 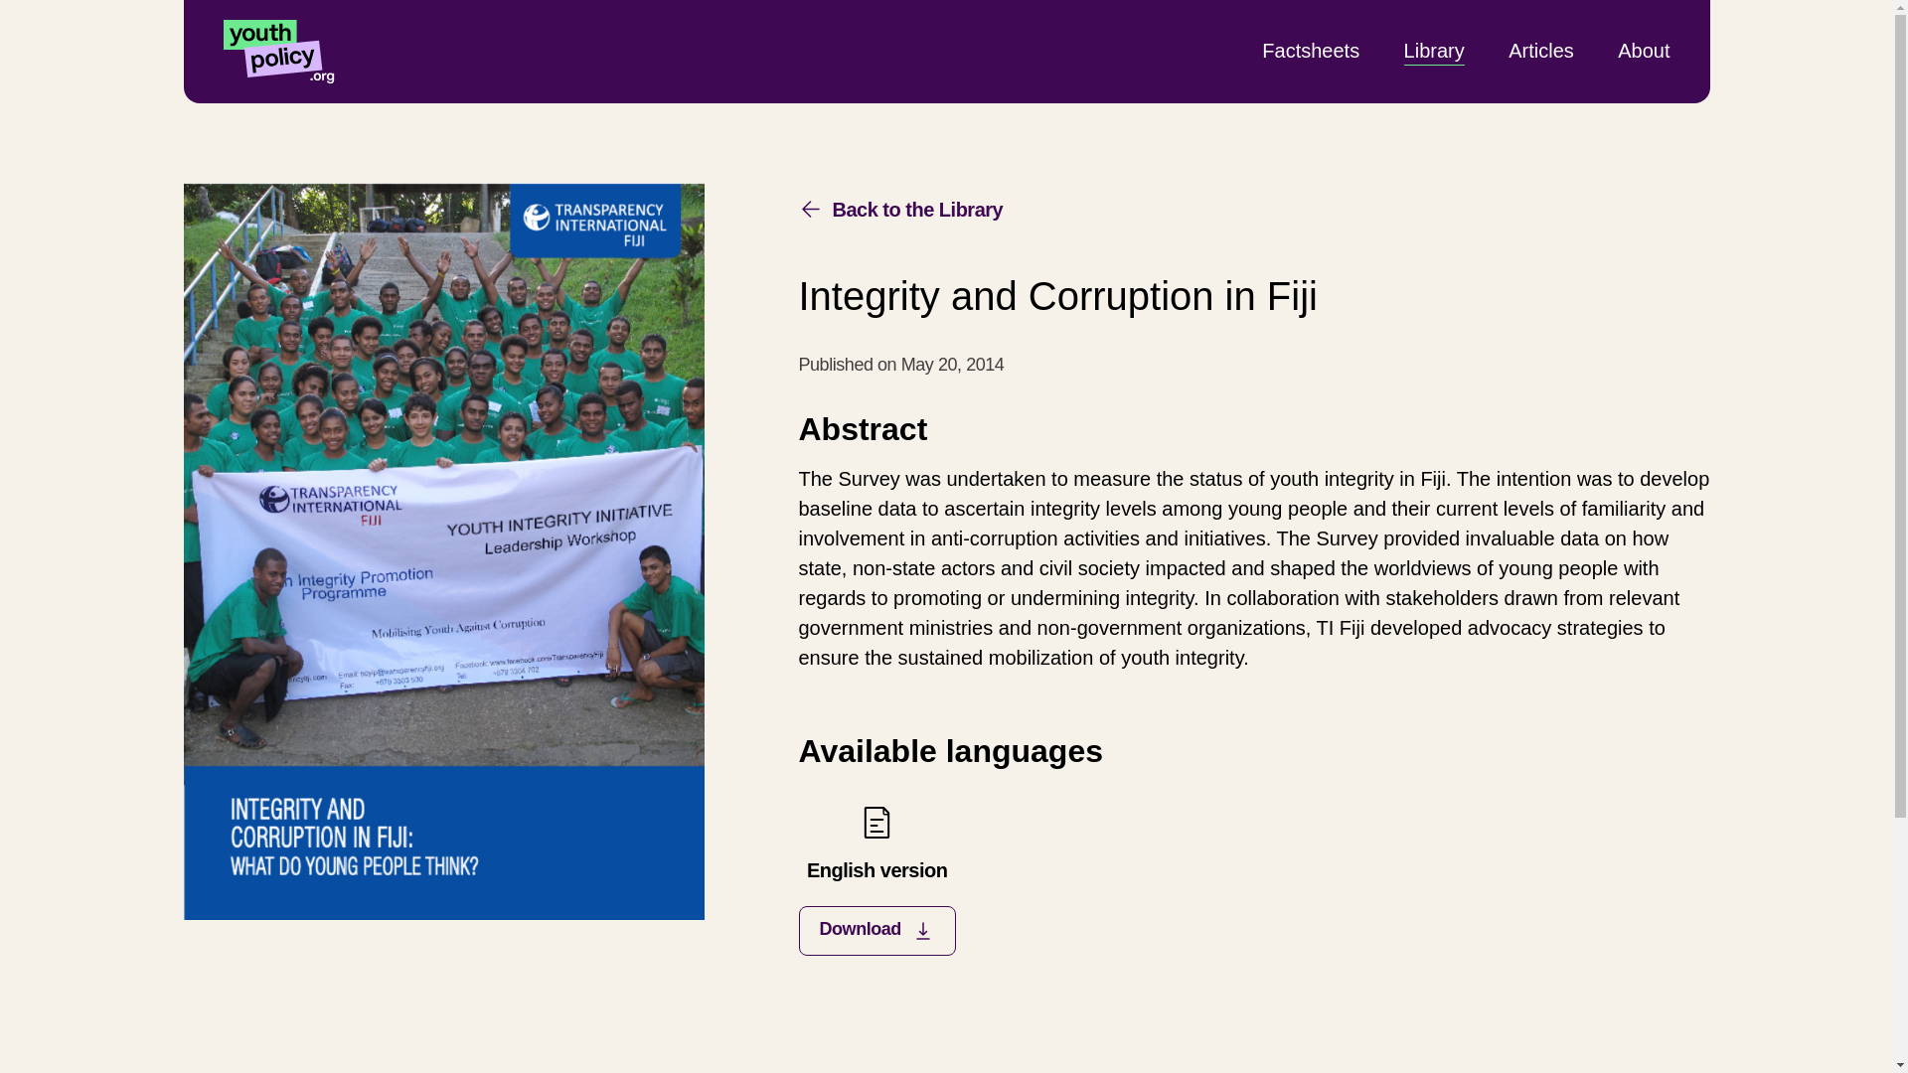 What do you see at coordinates (1435, 50) in the screenshot?
I see `Library` at bounding box center [1435, 50].